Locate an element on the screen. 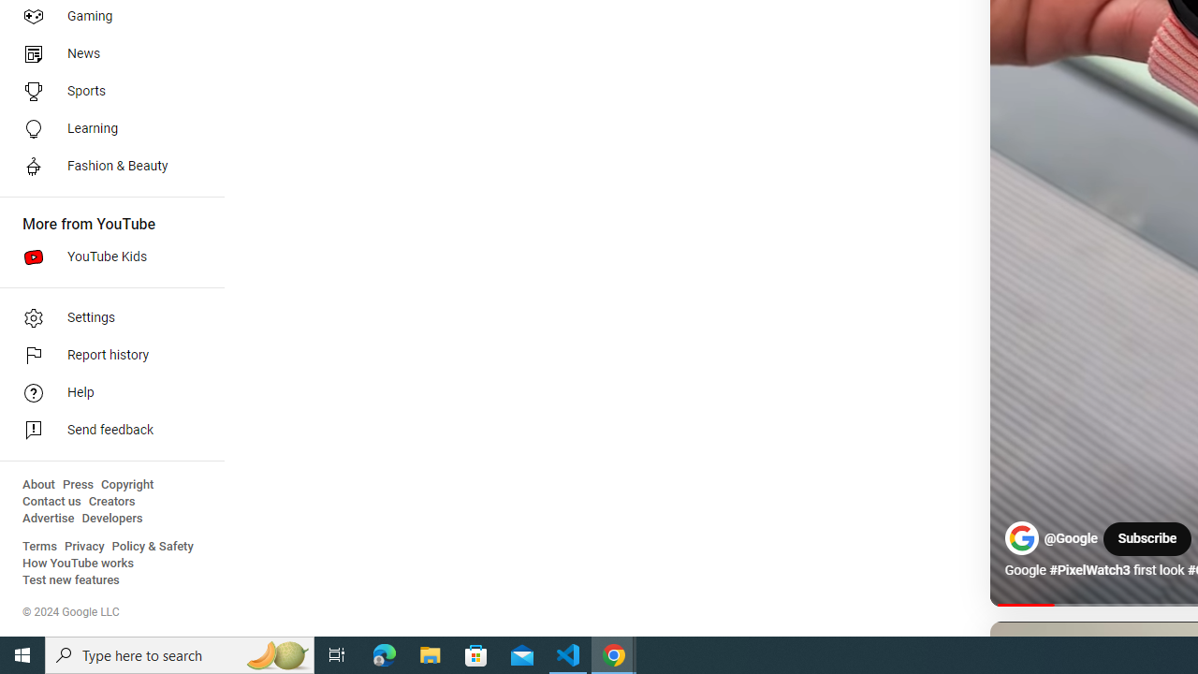 This screenshot has height=674, width=1198. Test new features is located at coordinates (71, 580).